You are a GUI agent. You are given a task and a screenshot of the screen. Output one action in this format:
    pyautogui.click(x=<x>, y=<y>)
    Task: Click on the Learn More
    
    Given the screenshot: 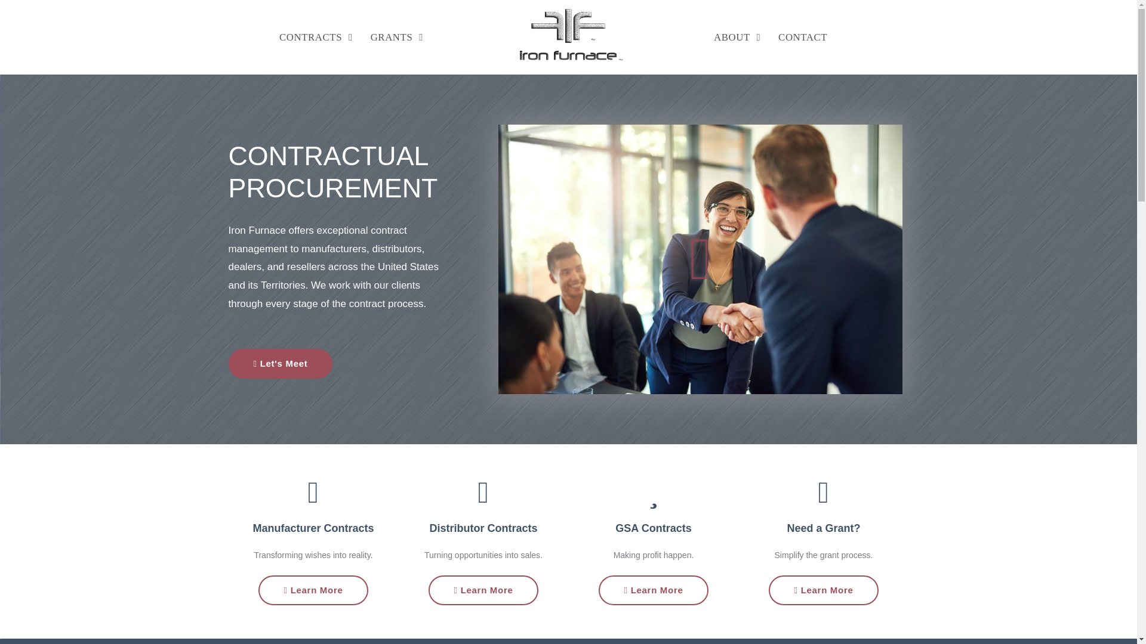 What is the action you would take?
    pyautogui.click(x=313, y=590)
    